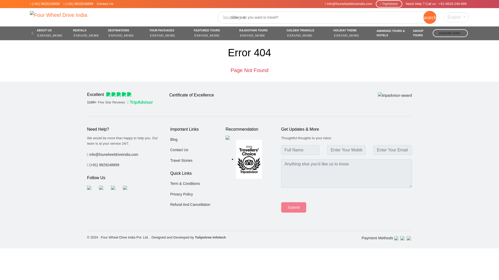 The image size is (499, 280). What do you see at coordinates (53, 33) in the screenshot?
I see `ABOUT US` at bounding box center [53, 33].